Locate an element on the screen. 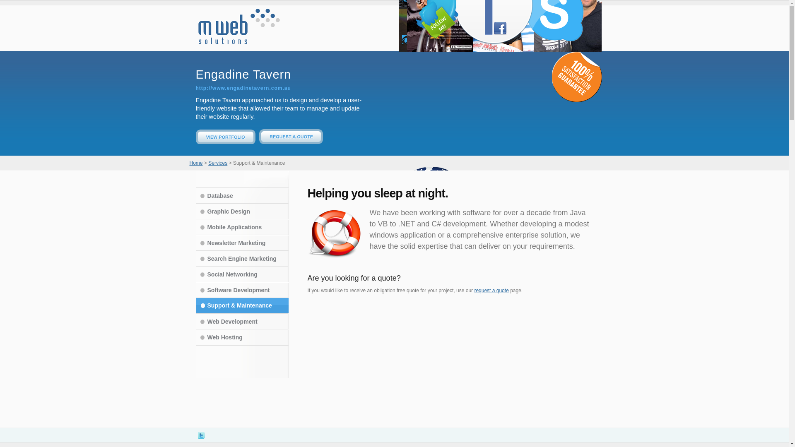 The width and height of the screenshot is (795, 447). Software Development is located at coordinates (242, 290).